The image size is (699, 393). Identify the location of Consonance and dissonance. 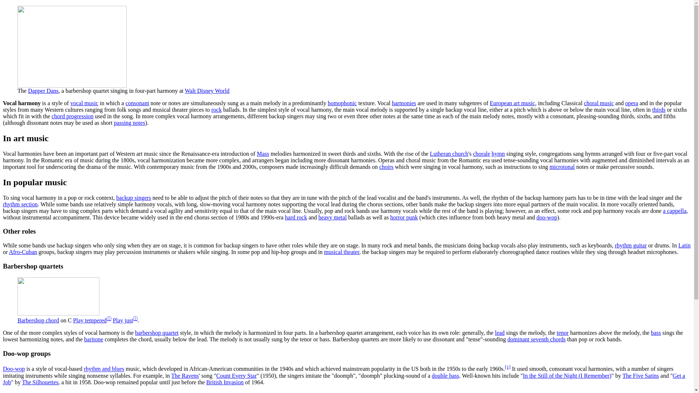
(138, 103).